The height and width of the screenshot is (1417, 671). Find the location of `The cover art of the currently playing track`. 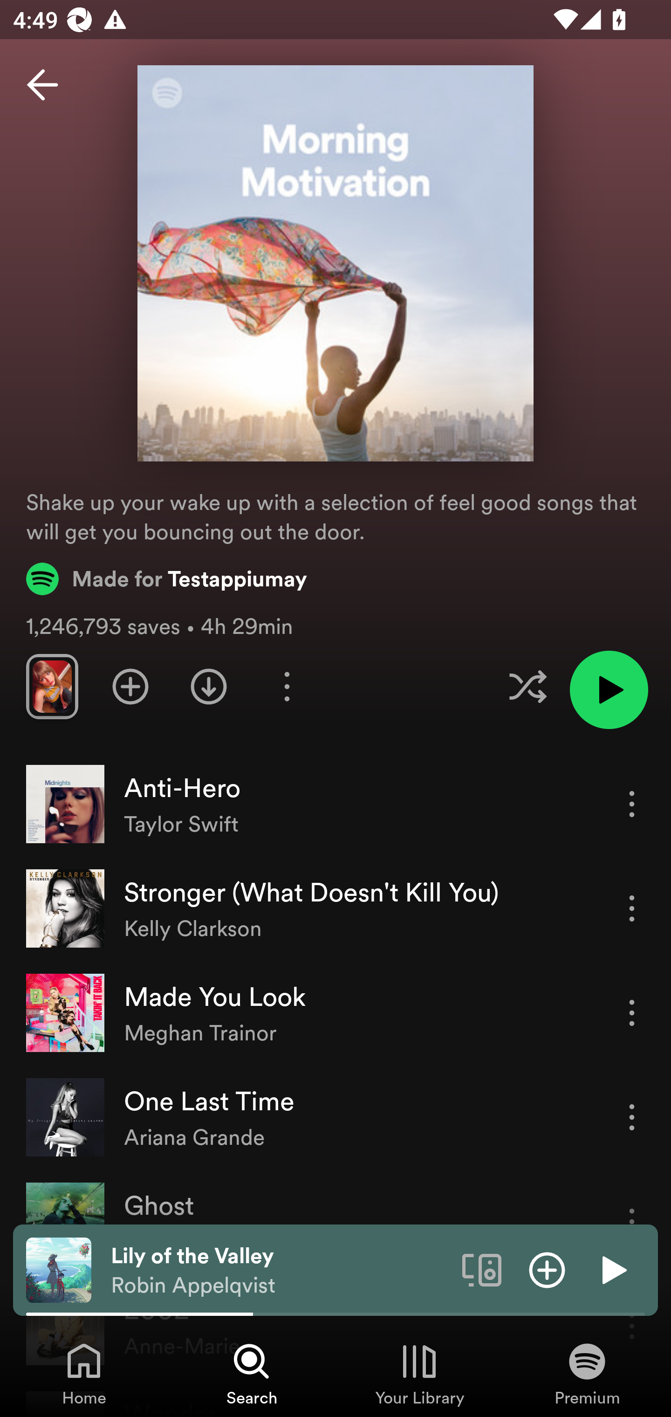

The cover art of the currently playing track is located at coordinates (59, 1269).